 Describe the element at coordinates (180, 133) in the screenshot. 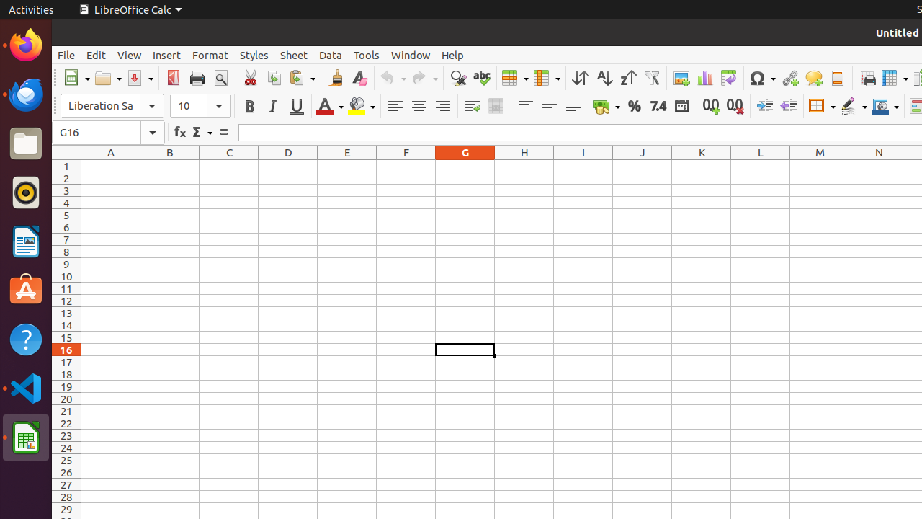

I see `Function Wizard` at that location.